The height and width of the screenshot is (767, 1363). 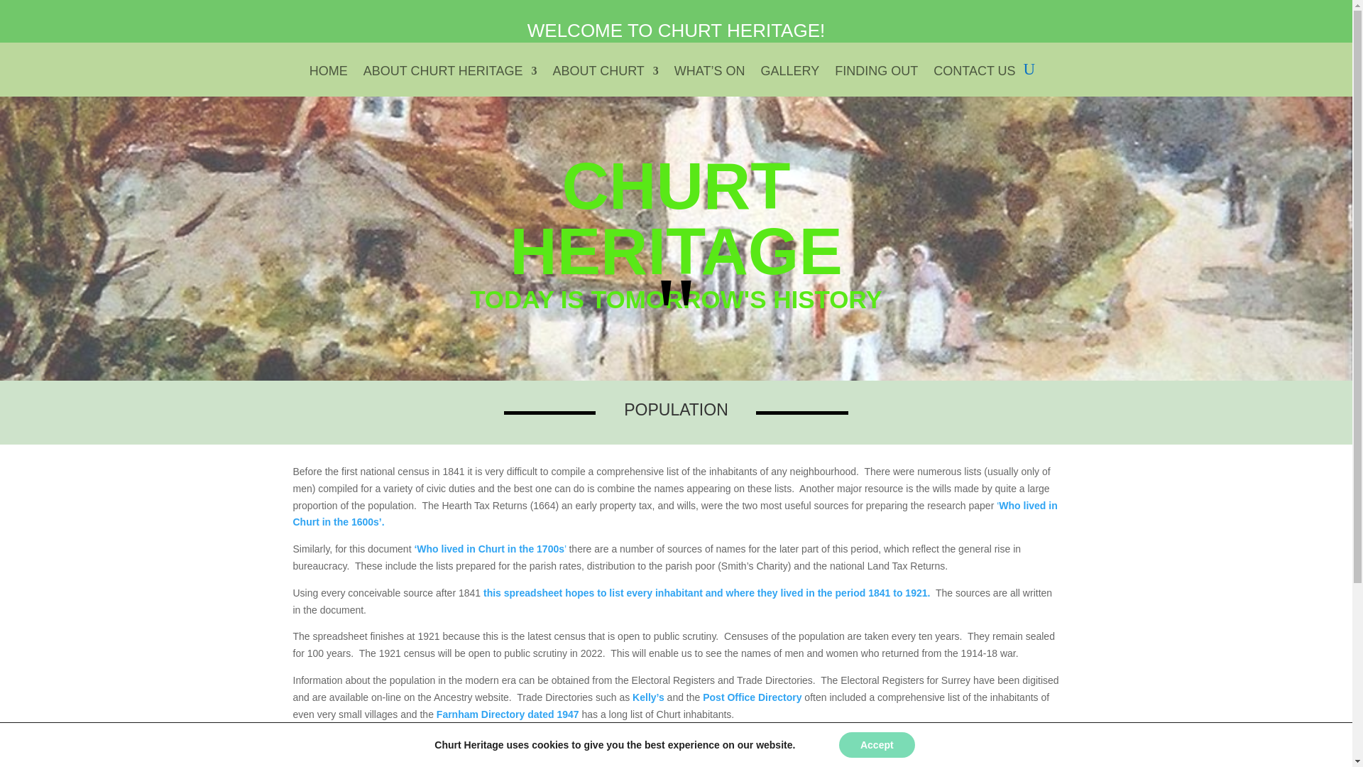 I want to click on FINDING OUT, so click(x=876, y=81).